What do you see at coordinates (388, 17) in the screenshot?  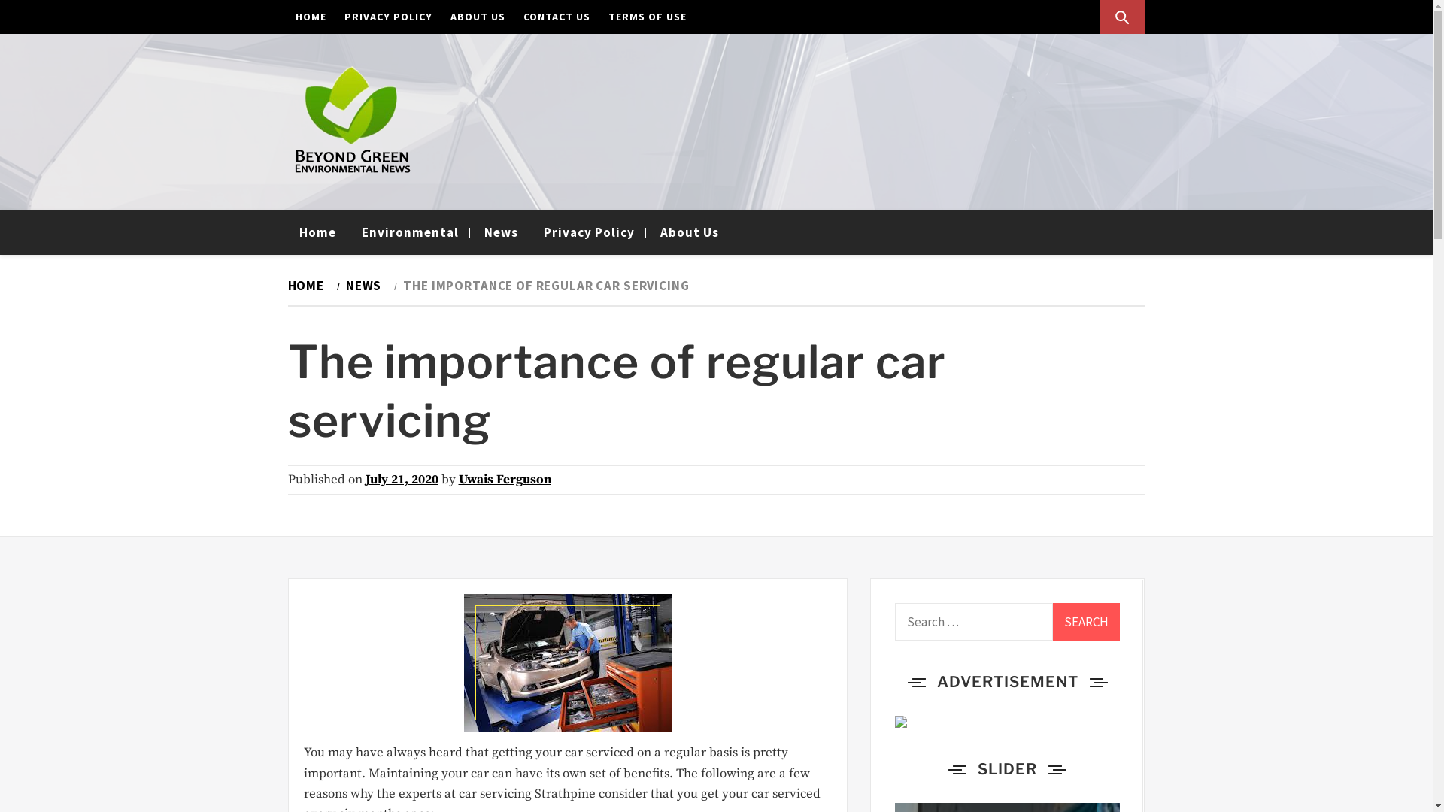 I see `PRIVACY POLICY` at bounding box center [388, 17].